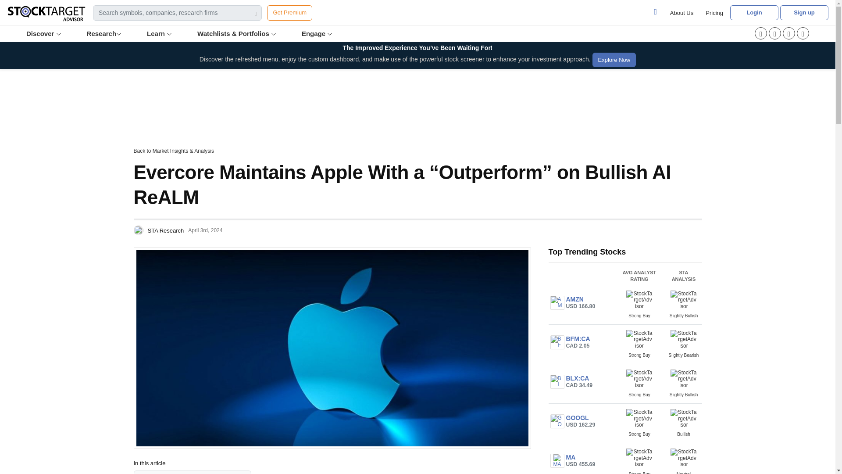  What do you see at coordinates (177, 13) in the screenshot?
I see `Type name or symbol of a security to search` at bounding box center [177, 13].